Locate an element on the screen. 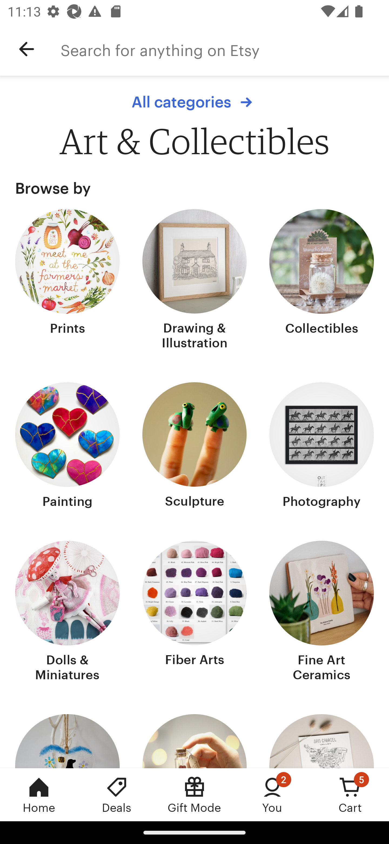  Fiber Arts is located at coordinates (194, 612).